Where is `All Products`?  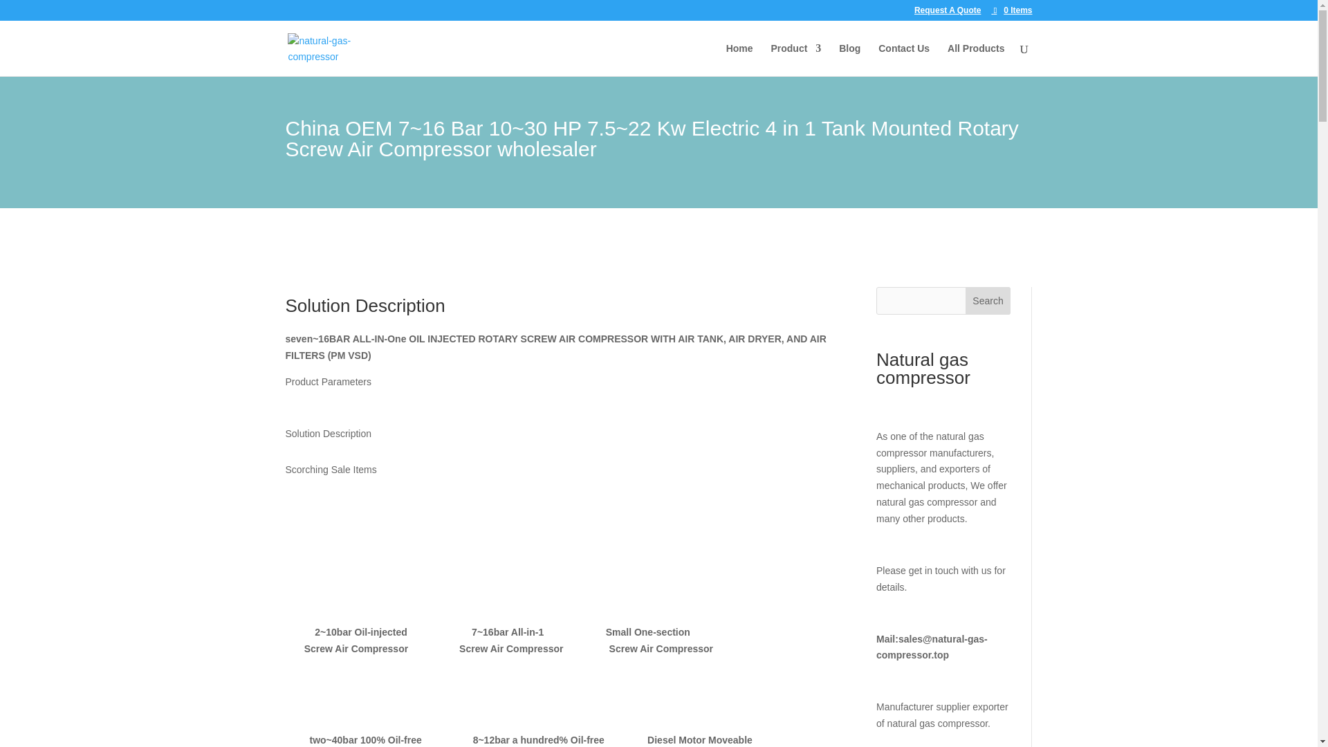 All Products is located at coordinates (975, 59).